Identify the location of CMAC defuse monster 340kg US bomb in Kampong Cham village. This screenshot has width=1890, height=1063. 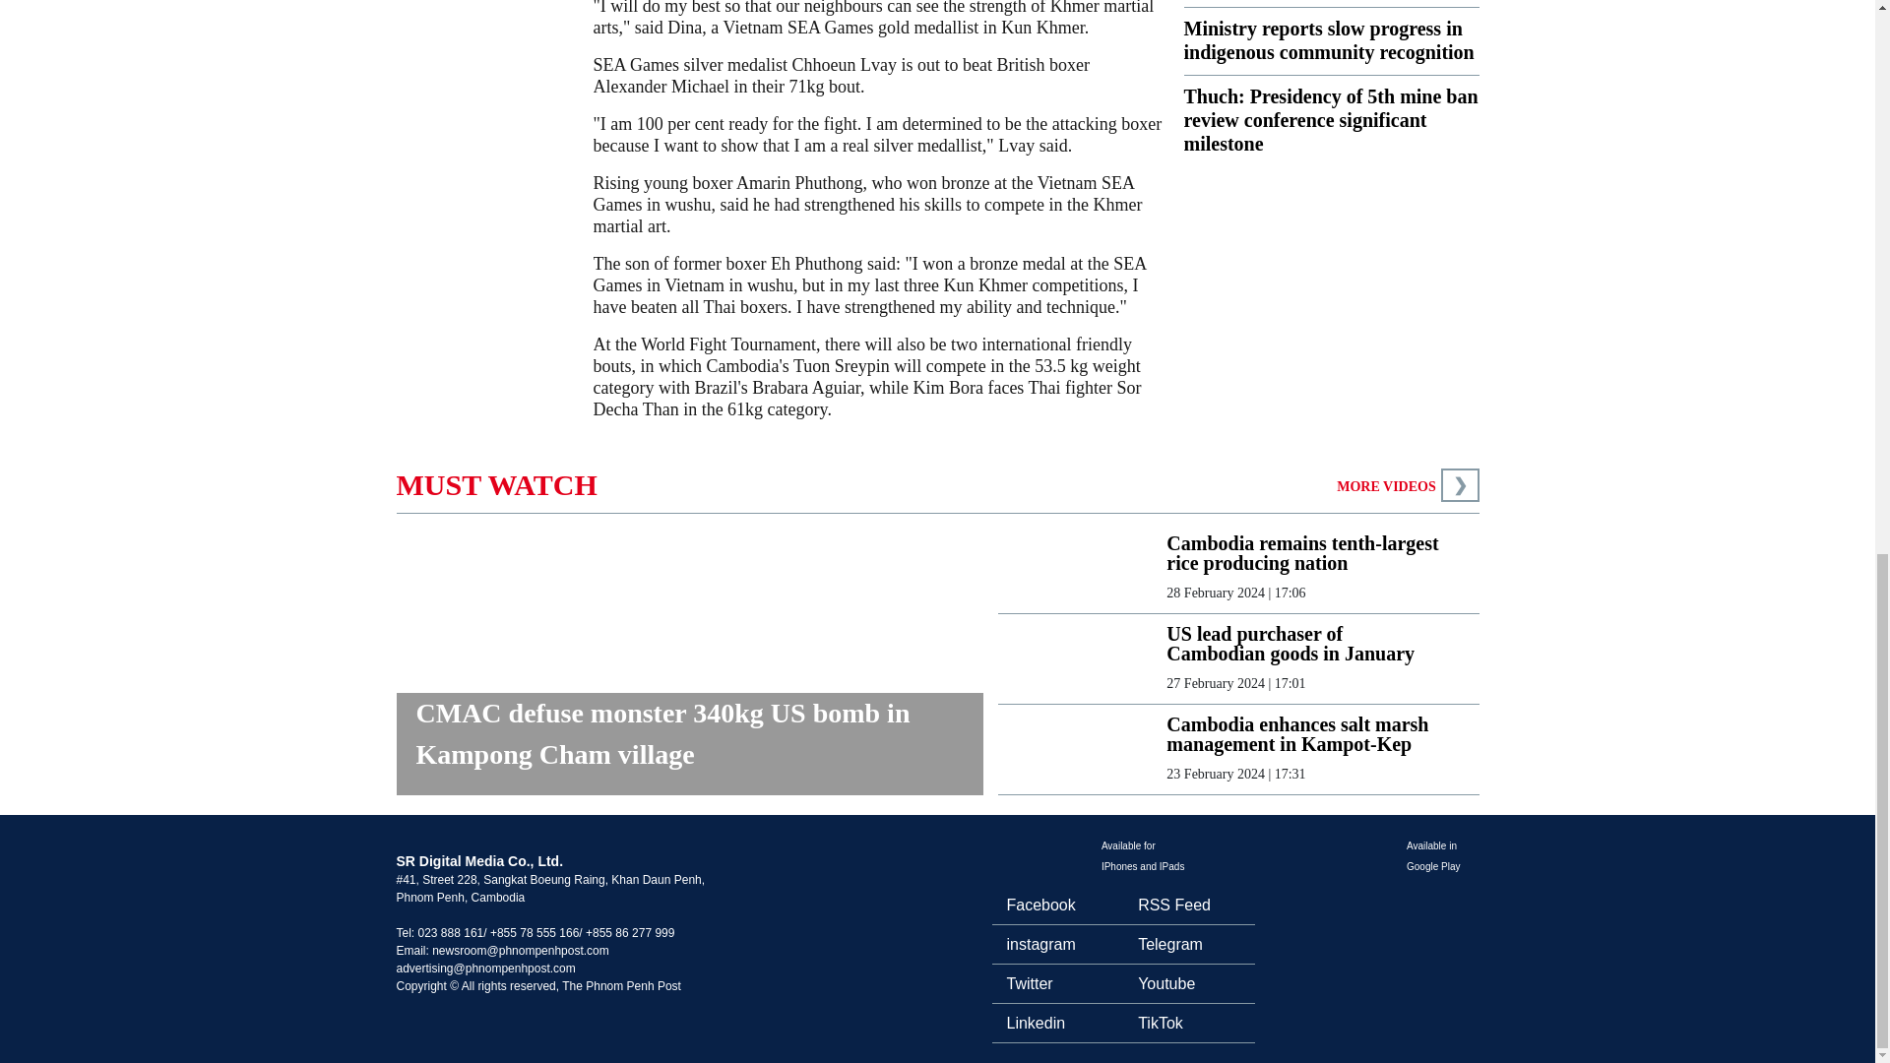
(689, 744).